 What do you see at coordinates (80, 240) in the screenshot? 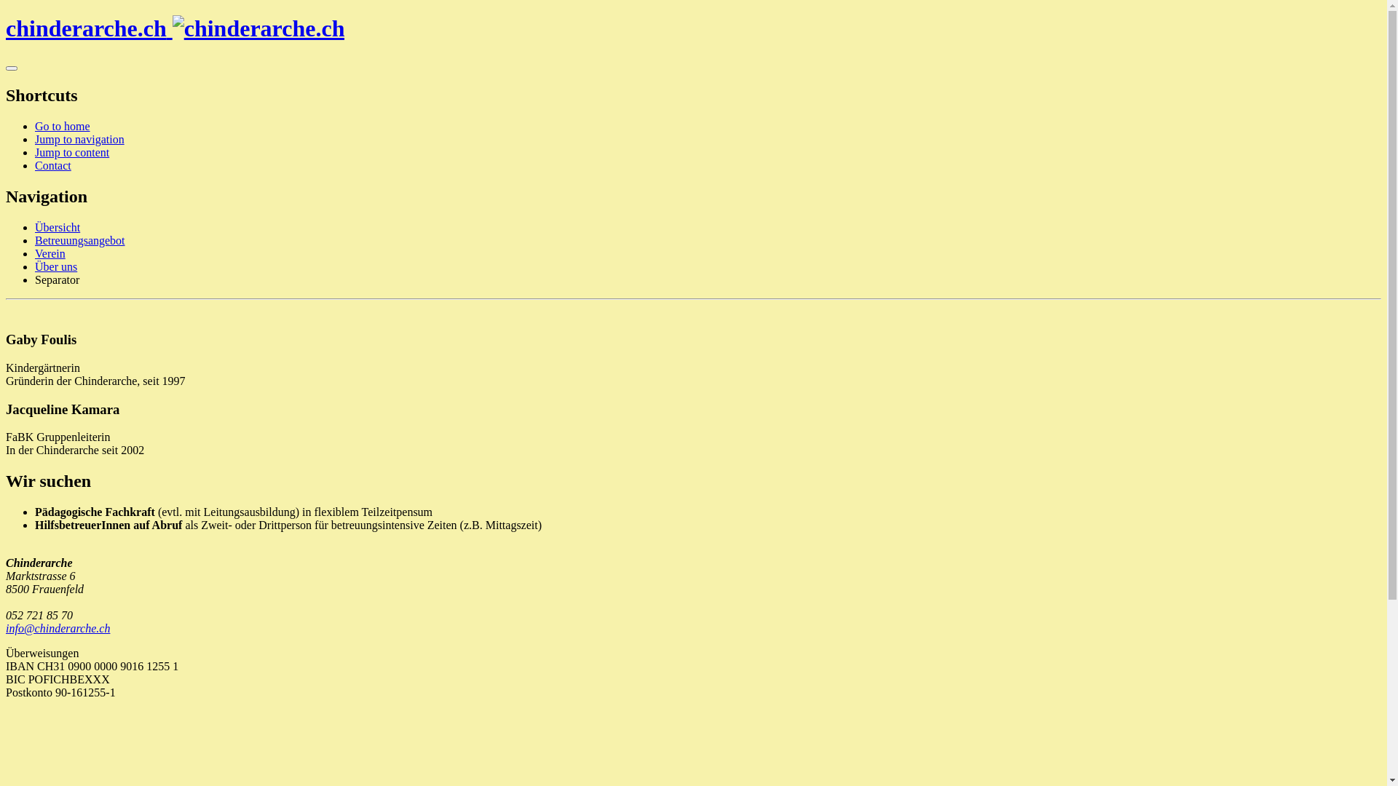
I see `Betreuungsangebot` at bounding box center [80, 240].